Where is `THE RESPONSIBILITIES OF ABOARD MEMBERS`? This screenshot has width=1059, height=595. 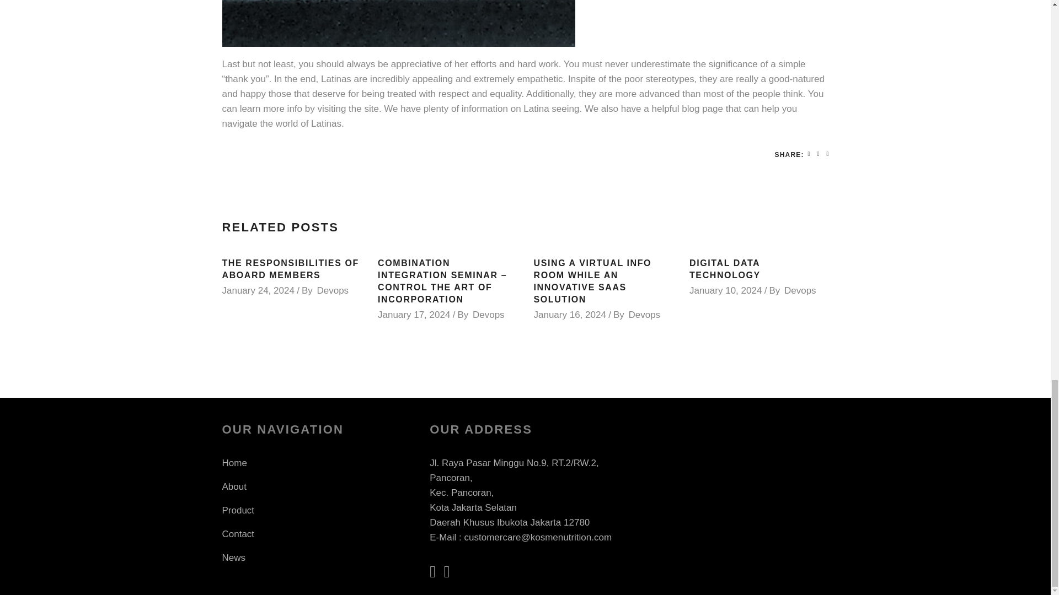
THE RESPONSIBILITIES OF ABOARD MEMBERS is located at coordinates (290, 269).